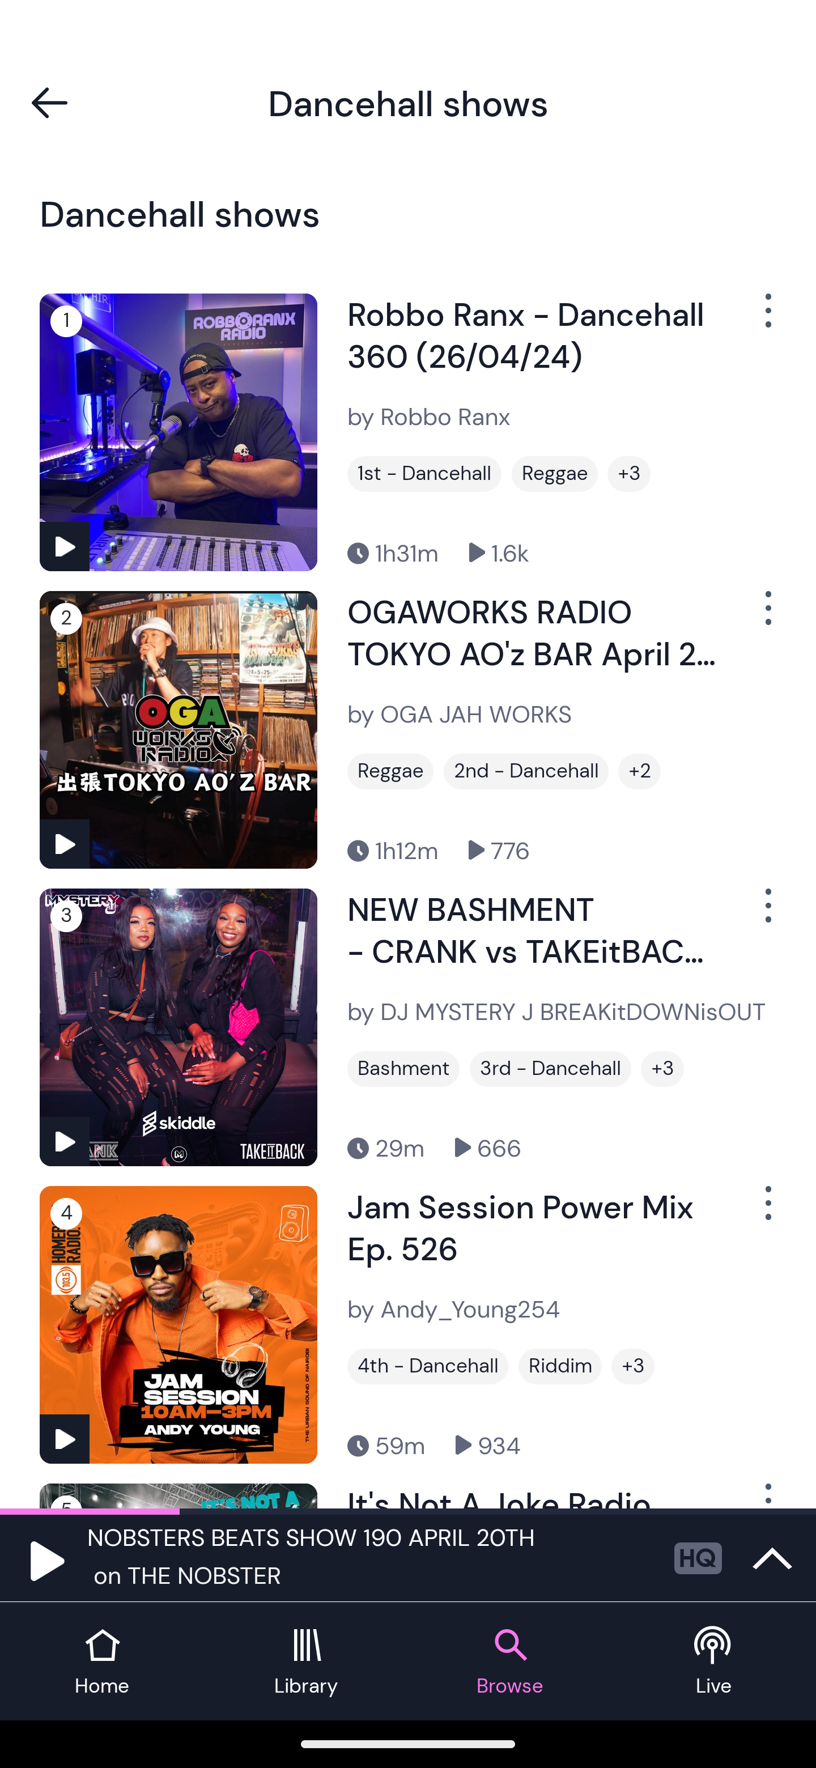  I want to click on Riddim, so click(560, 1366).